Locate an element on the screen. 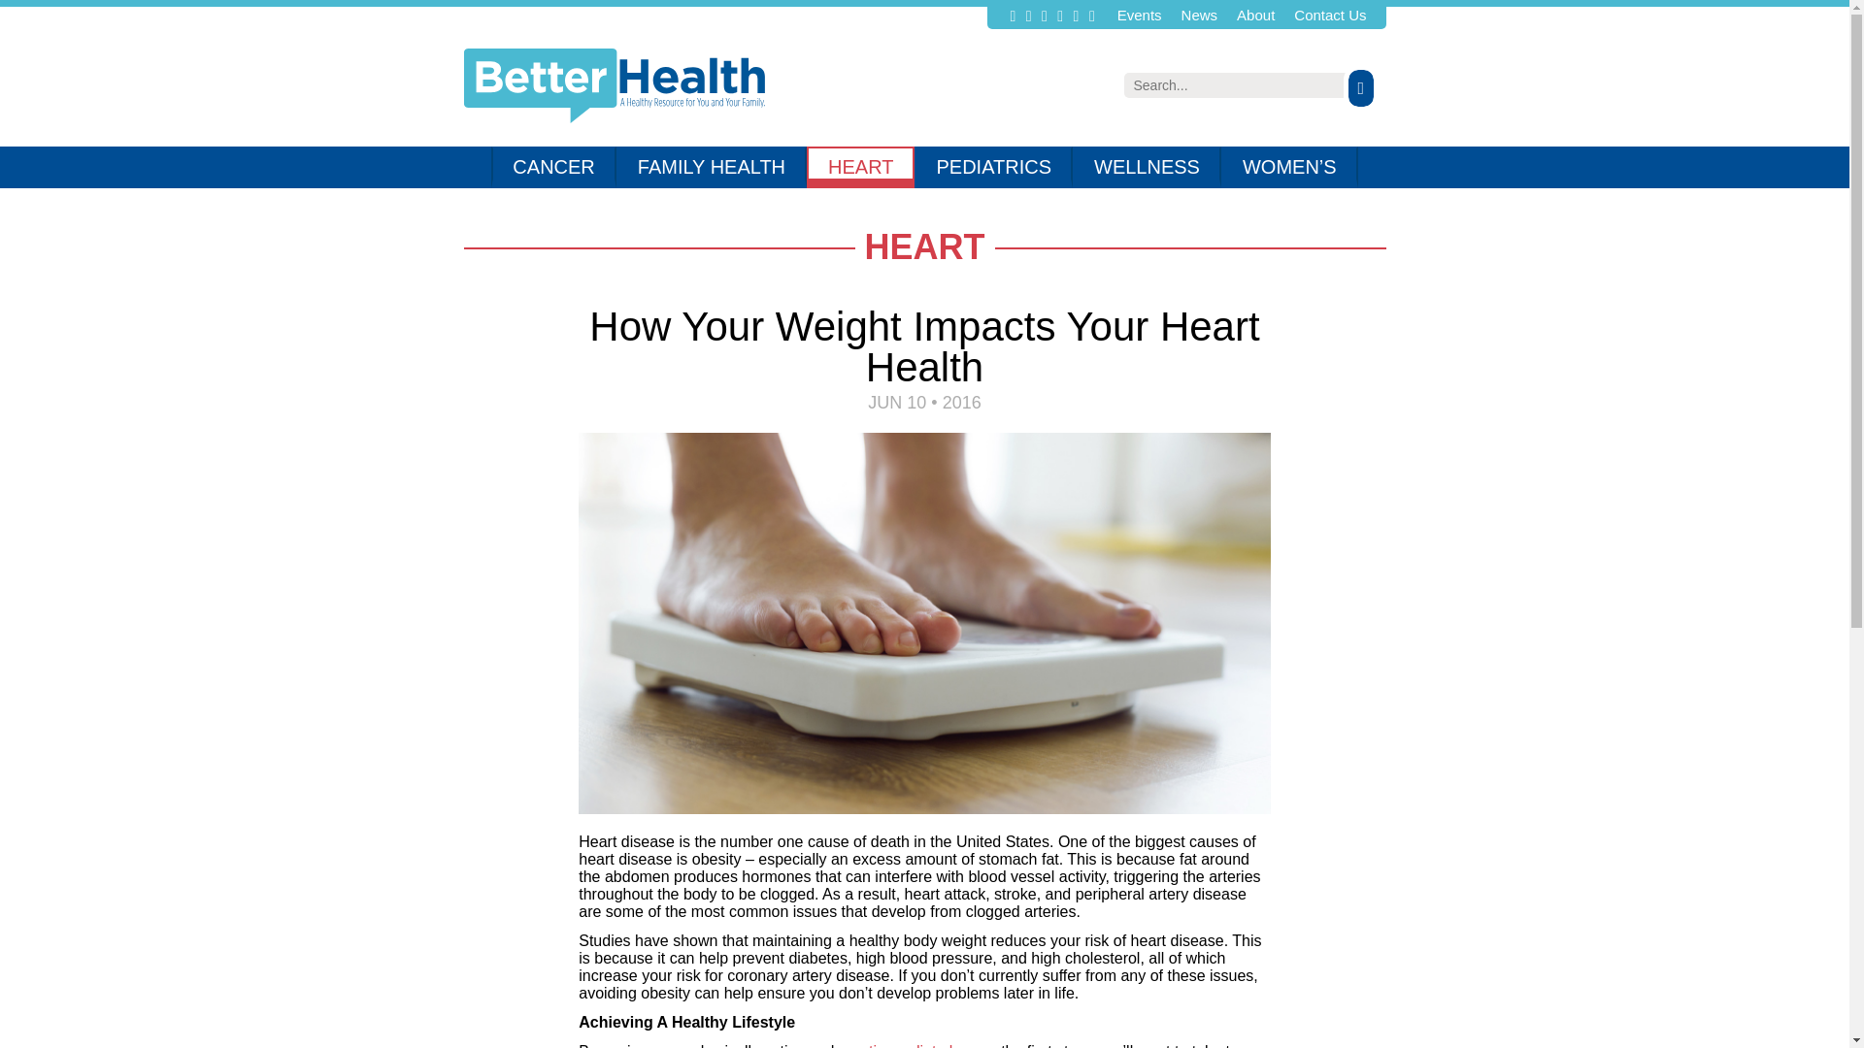 This screenshot has width=1864, height=1048. About is located at coordinates (1256, 14).